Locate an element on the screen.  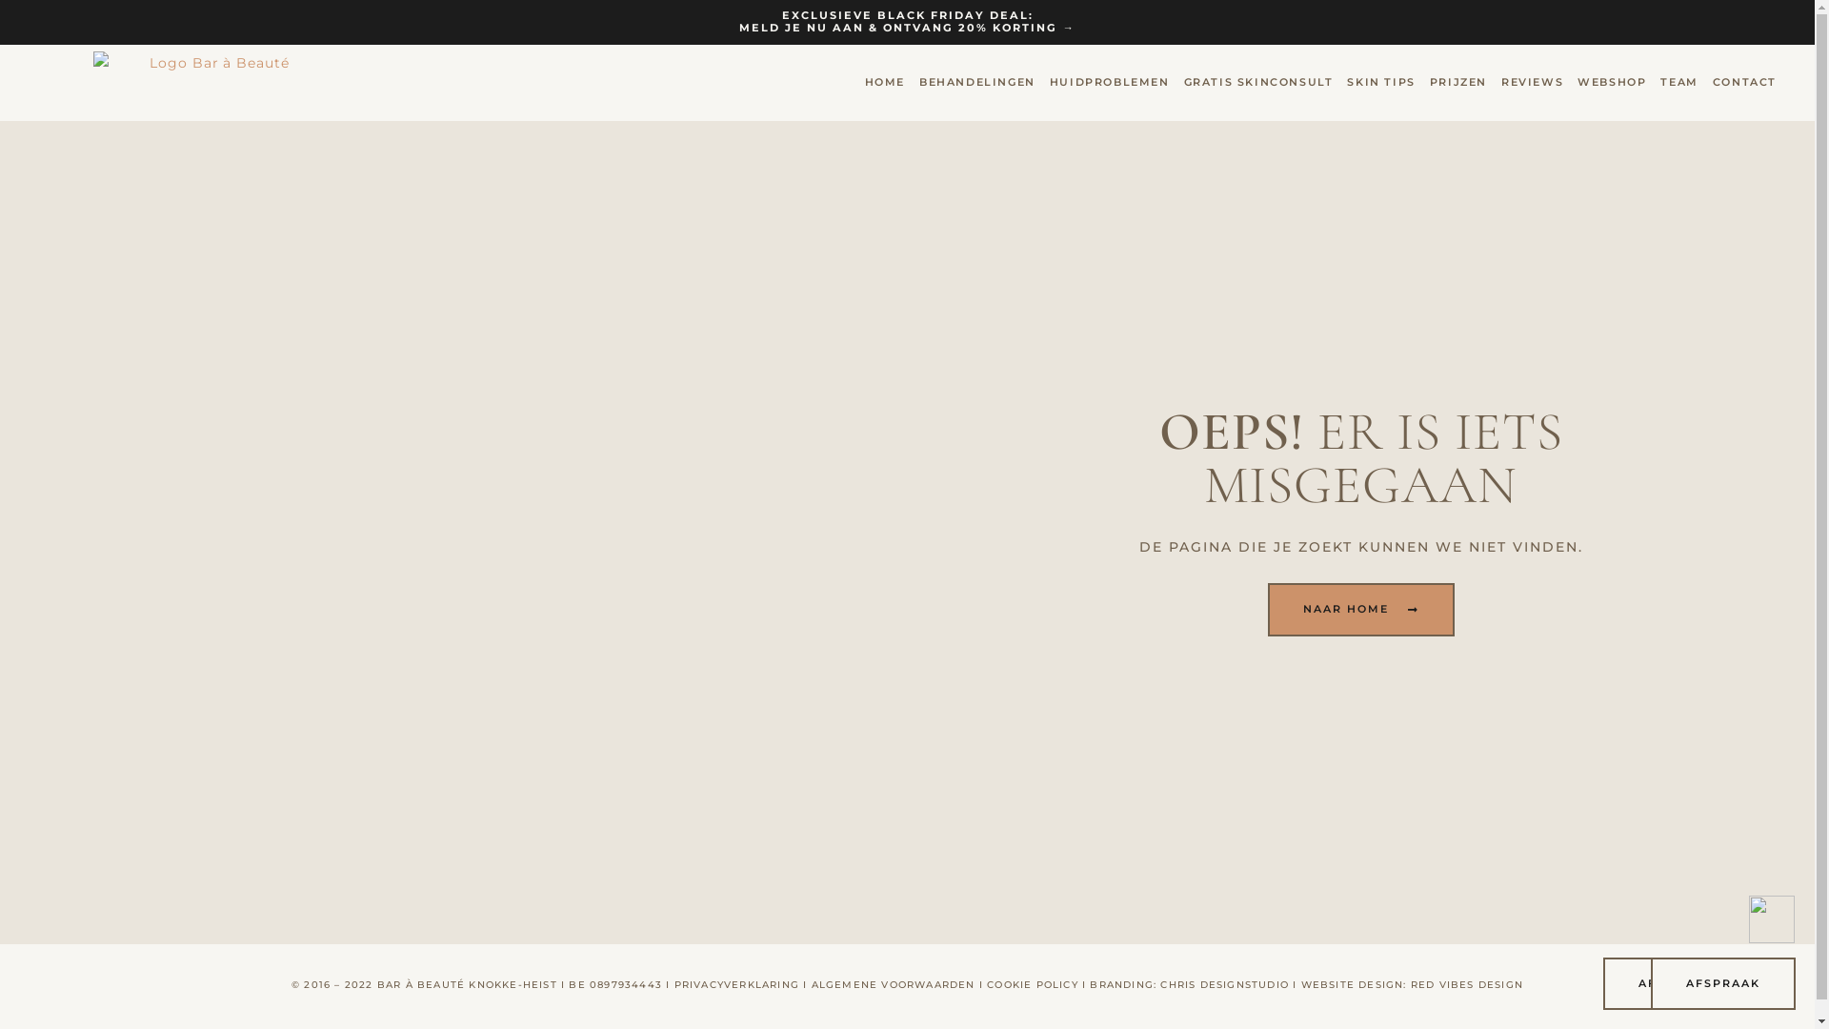
WEBSITE DESIGN: RED VIBES DESIGN is located at coordinates (1412, 985).